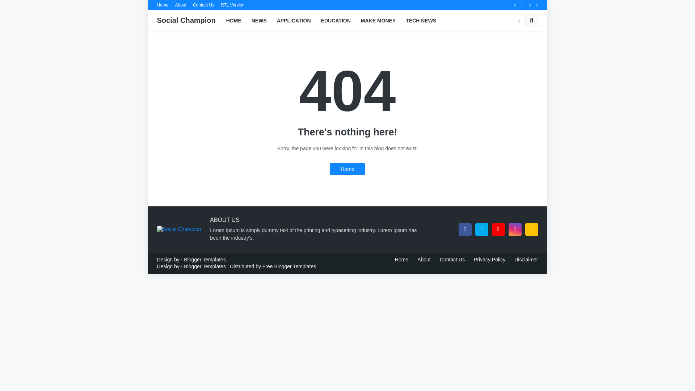 The width and height of the screenshot is (695, 391). I want to click on Search, so click(531, 20).